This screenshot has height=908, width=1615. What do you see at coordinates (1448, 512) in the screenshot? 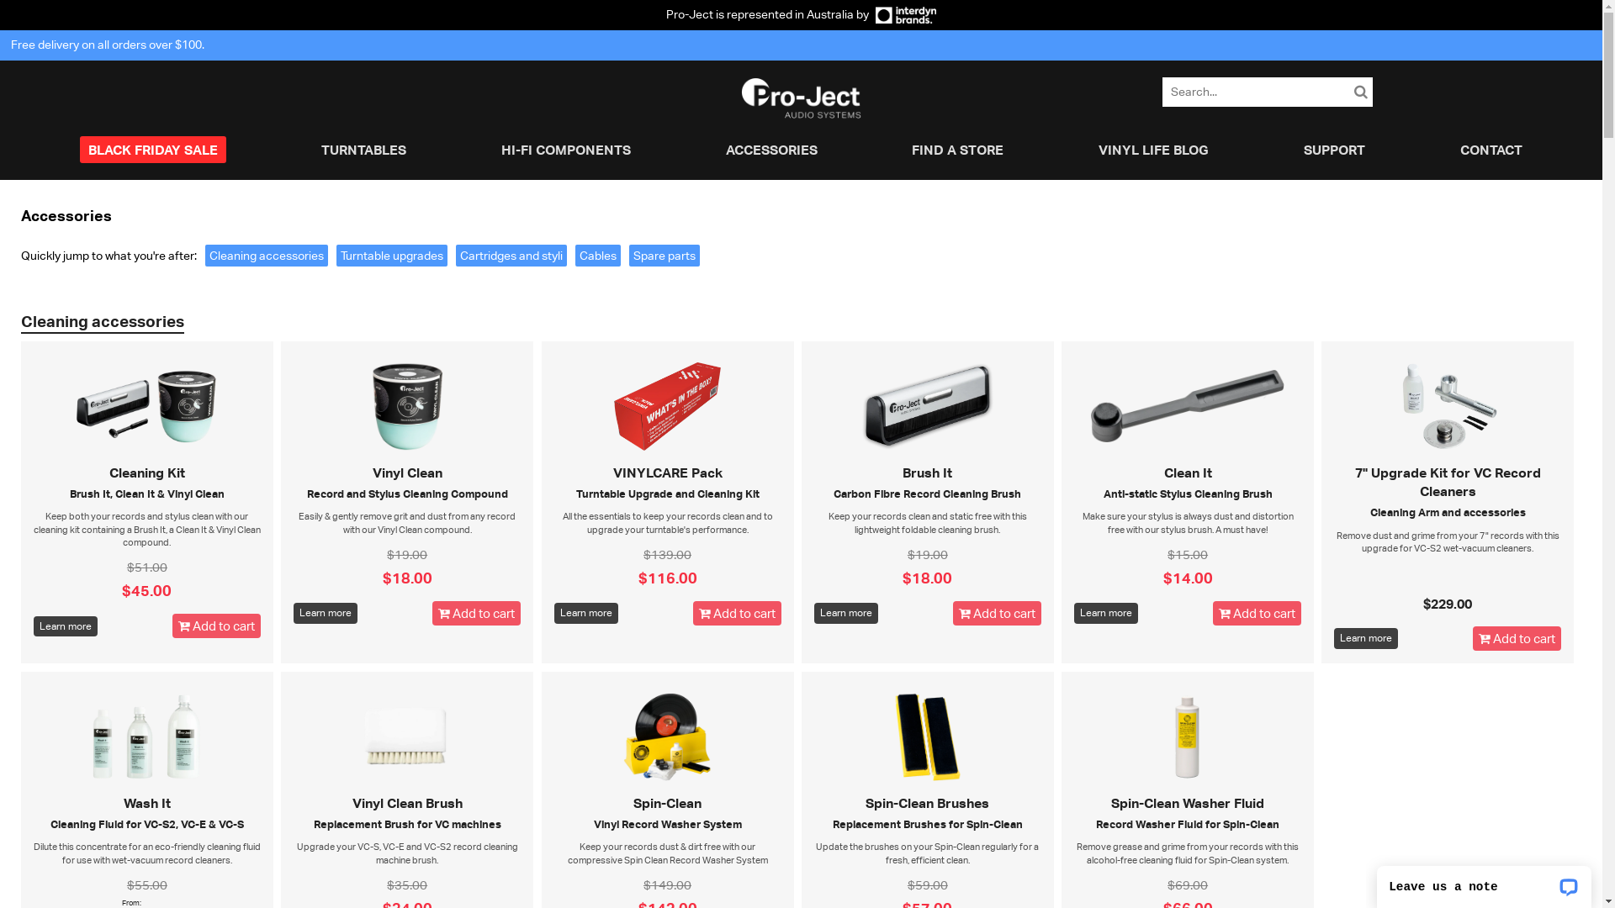
I see `Cleaning Arm and accessories` at bounding box center [1448, 512].